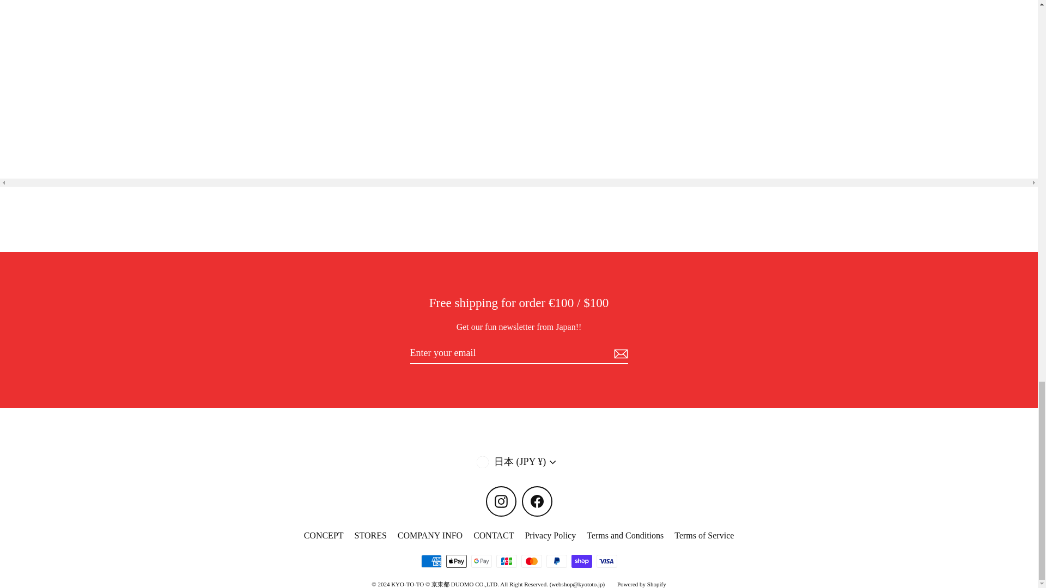 This screenshot has height=588, width=1046. I want to click on Apple Pay, so click(455, 561).